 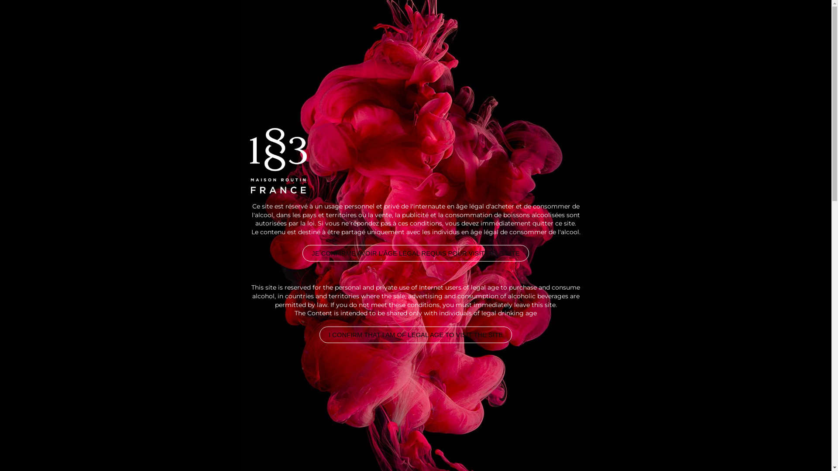 I want to click on COLLECTIONS, so click(x=472, y=35).